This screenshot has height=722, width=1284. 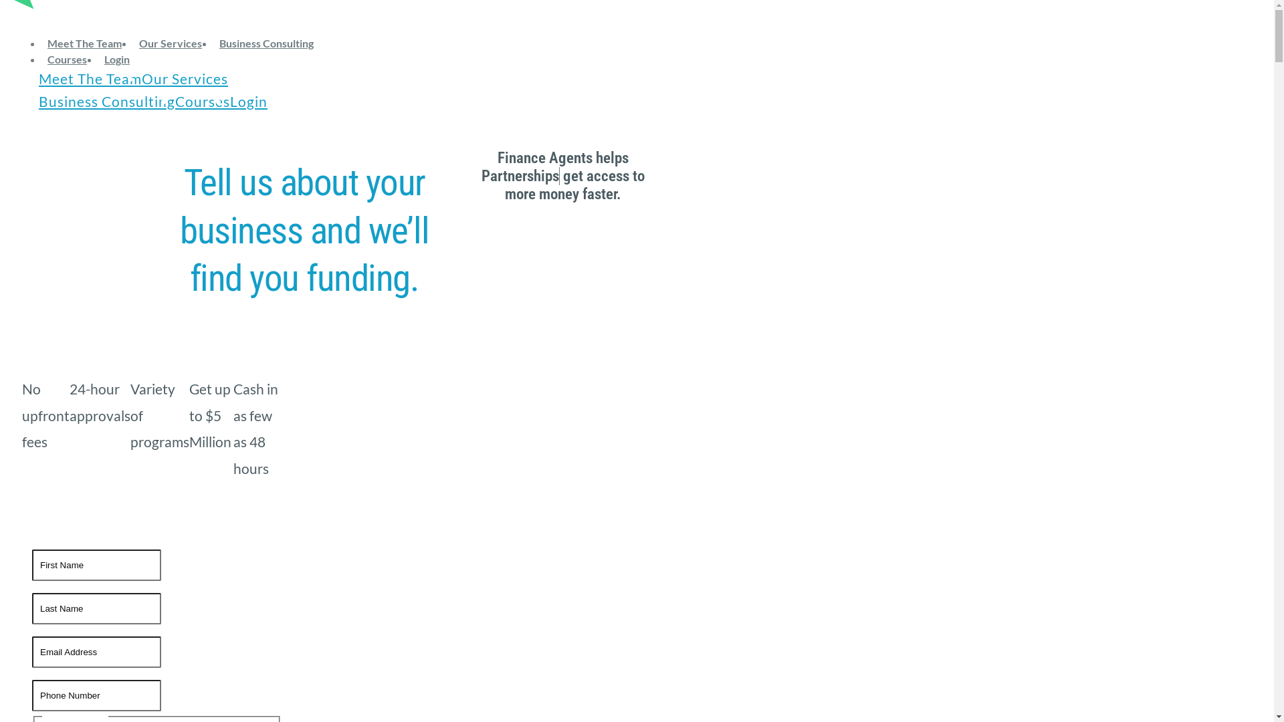 What do you see at coordinates (67, 59) in the screenshot?
I see `Courses` at bounding box center [67, 59].